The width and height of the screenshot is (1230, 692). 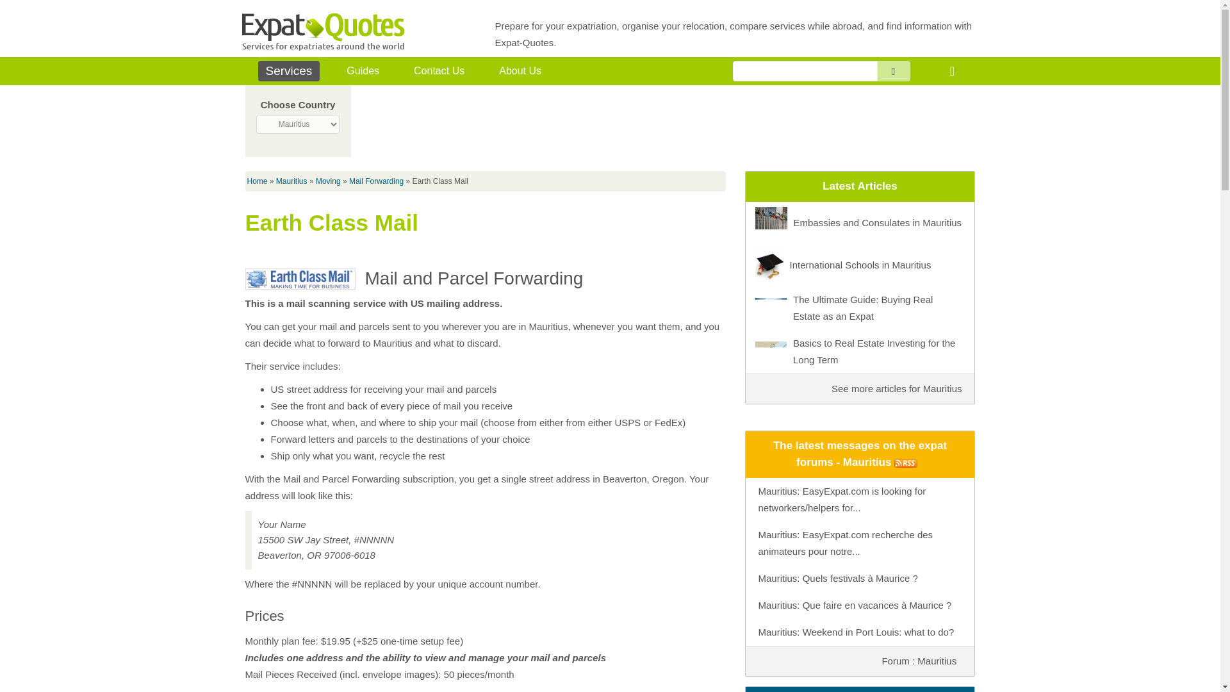 I want to click on About Us, so click(x=520, y=71).